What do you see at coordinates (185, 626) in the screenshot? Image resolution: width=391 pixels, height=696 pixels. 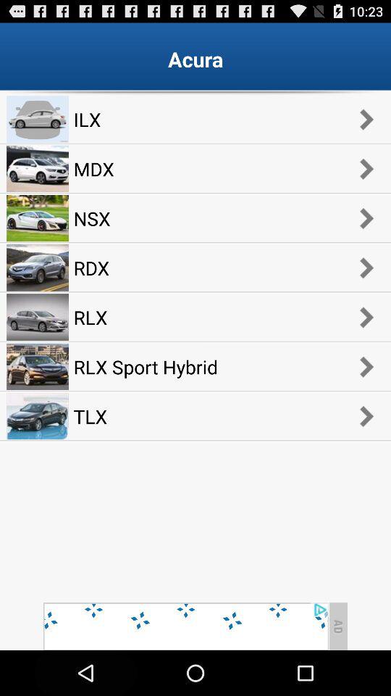 I see `open an advertisements` at bounding box center [185, 626].